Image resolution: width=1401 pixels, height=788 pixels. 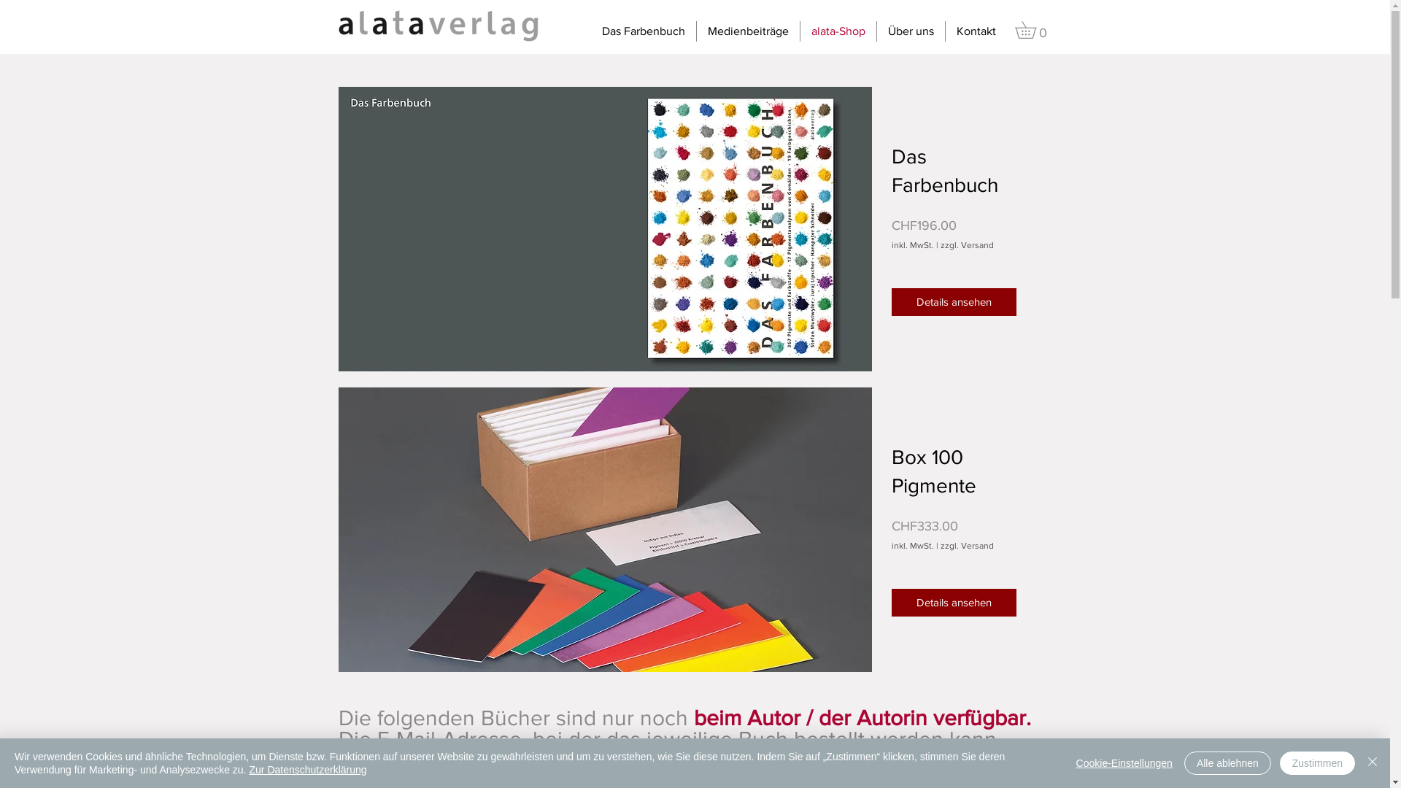 I want to click on Details ansehen, so click(x=954, y=603).